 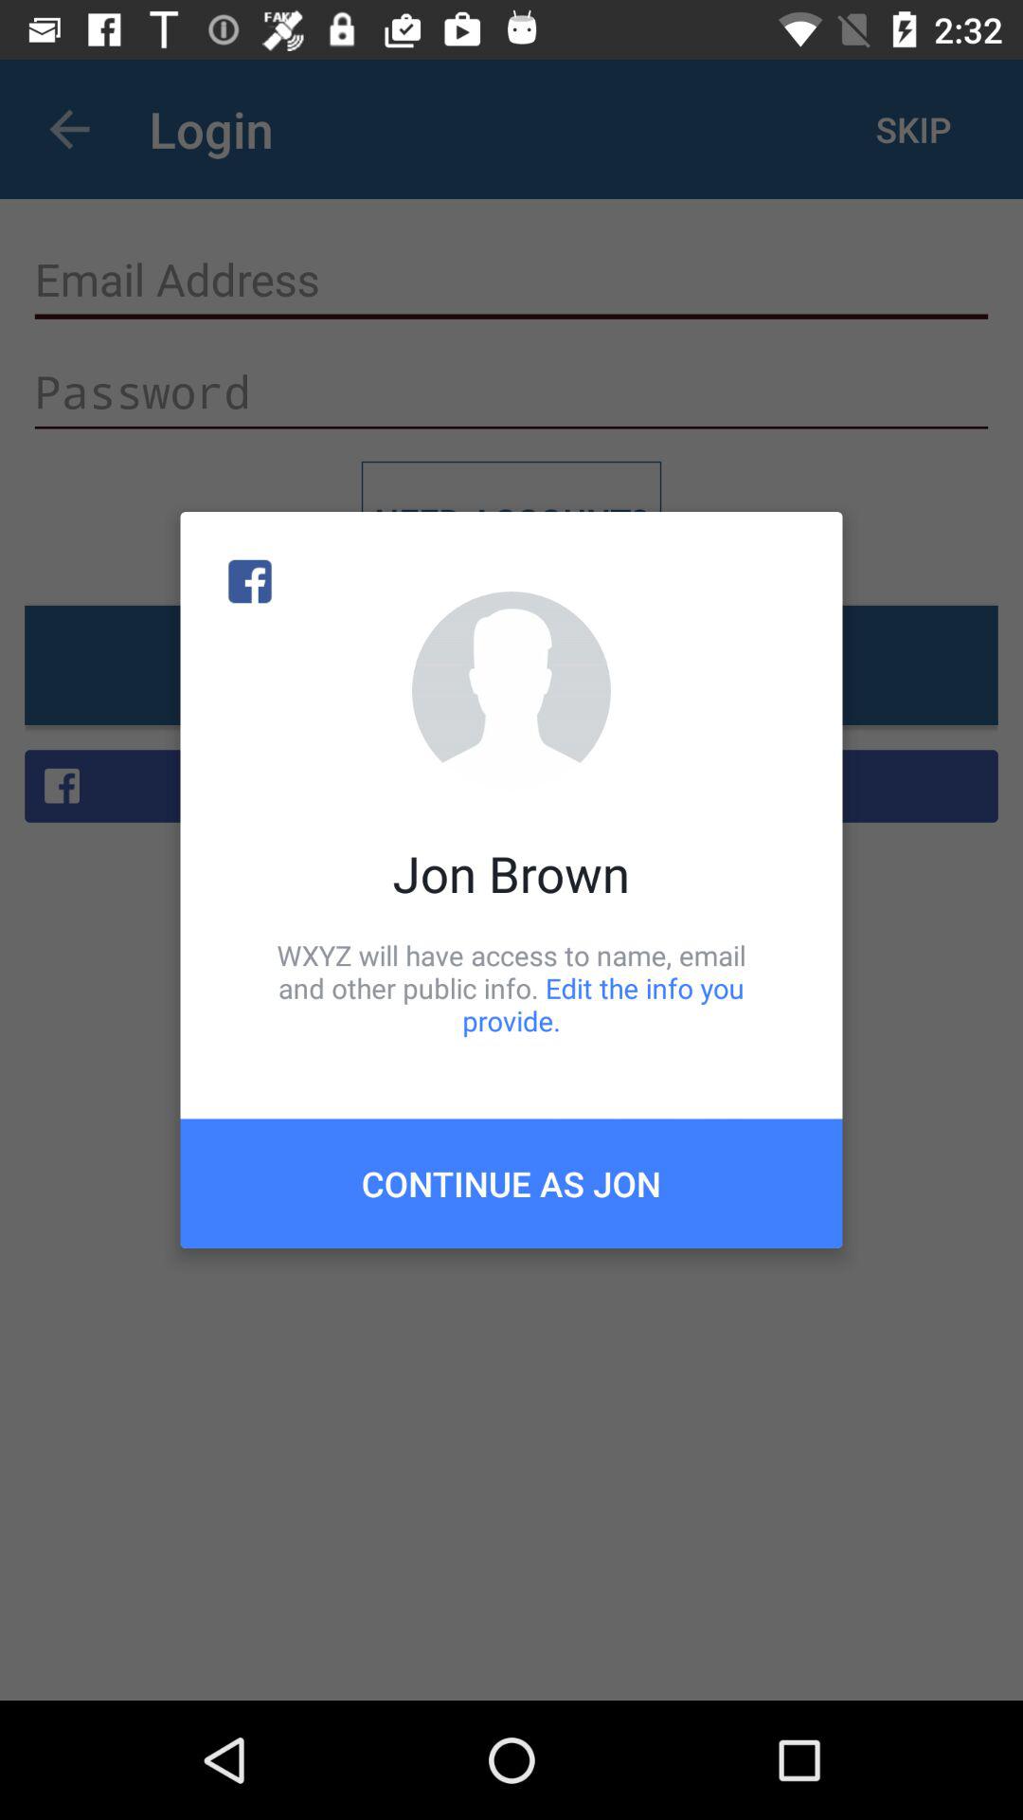 What do you see at coordinates (511, 1183) in the screenshot?
I see `select the item below wxyz will have item` at bounding box center [511, 1183].